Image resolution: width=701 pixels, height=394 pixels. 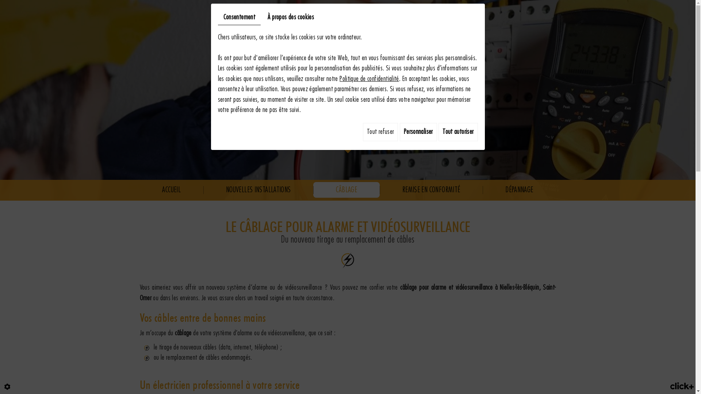 I want to click on NOUVELLES INSTALLATIONS, so click(x=258, y=190).